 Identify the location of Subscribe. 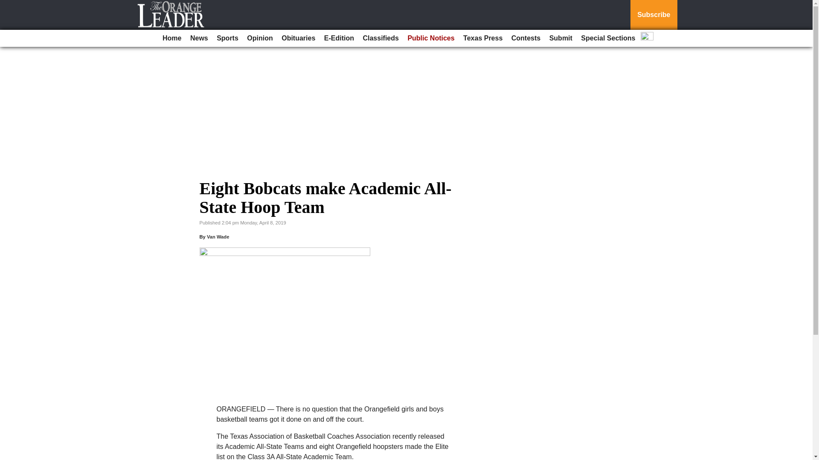
(653, 15).